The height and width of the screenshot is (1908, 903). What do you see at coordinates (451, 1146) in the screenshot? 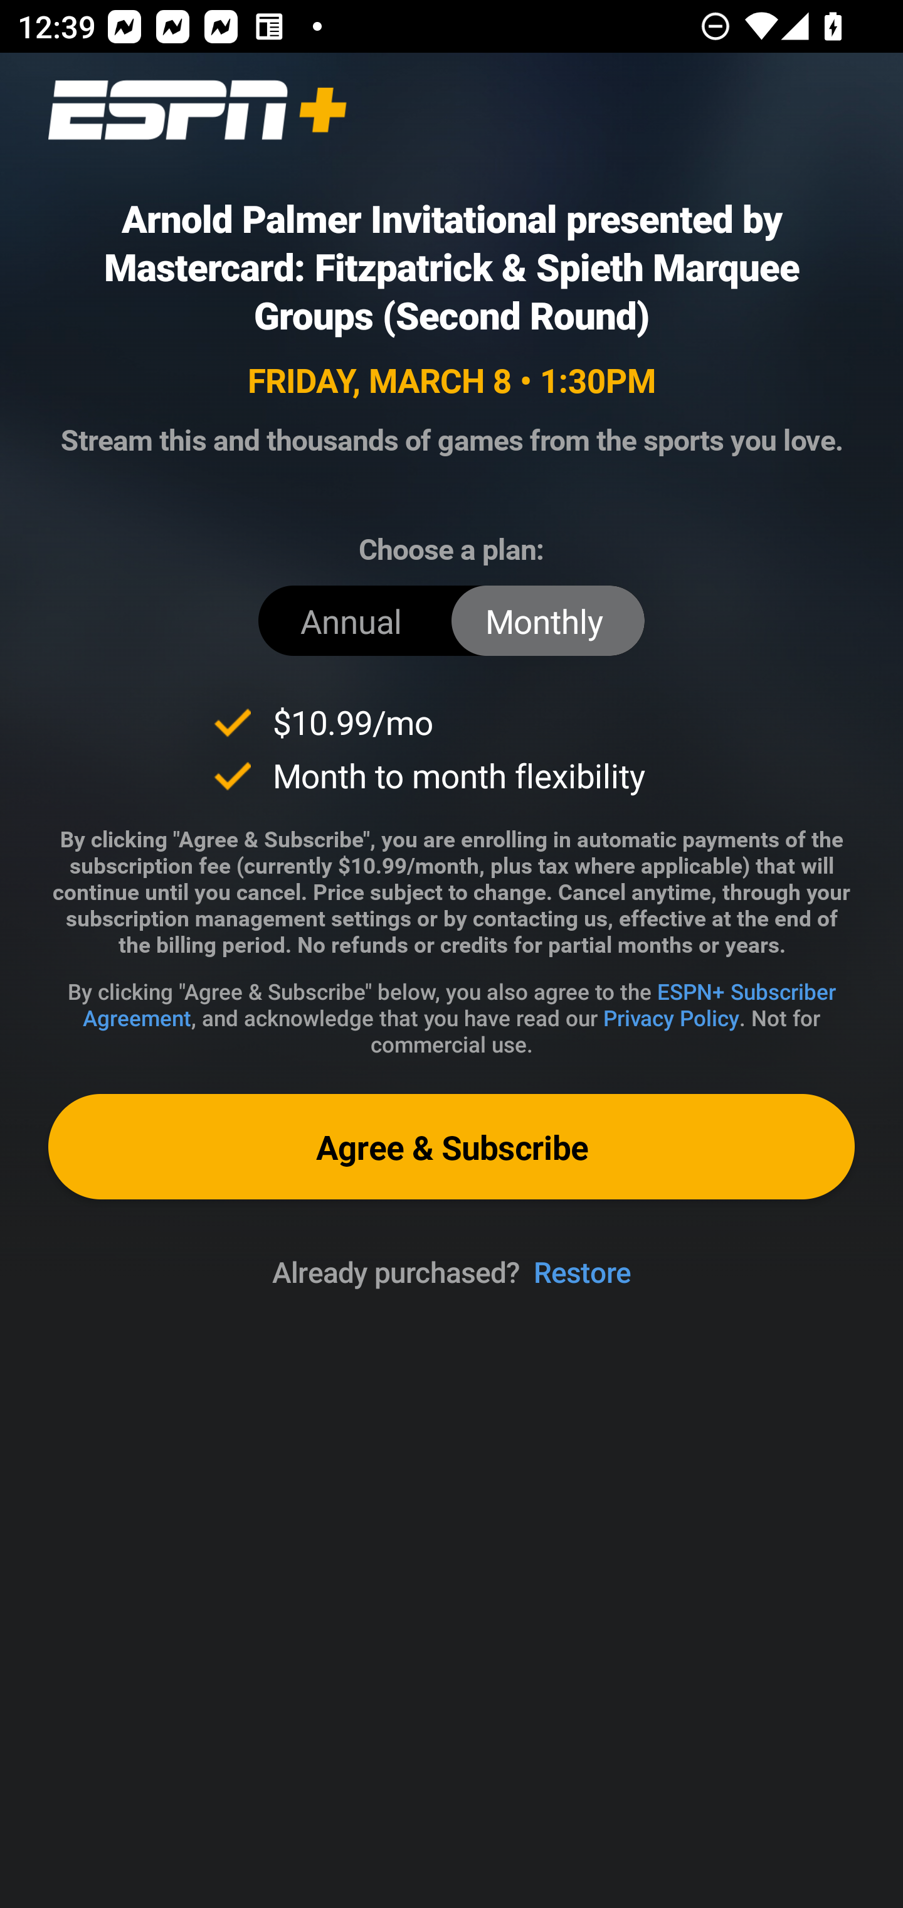
I see `Agree & Subscribe` at bounding box center [451, 1146].